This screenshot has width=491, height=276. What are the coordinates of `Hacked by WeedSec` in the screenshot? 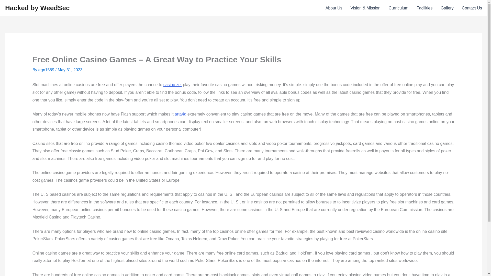 It's located at (37, 8).